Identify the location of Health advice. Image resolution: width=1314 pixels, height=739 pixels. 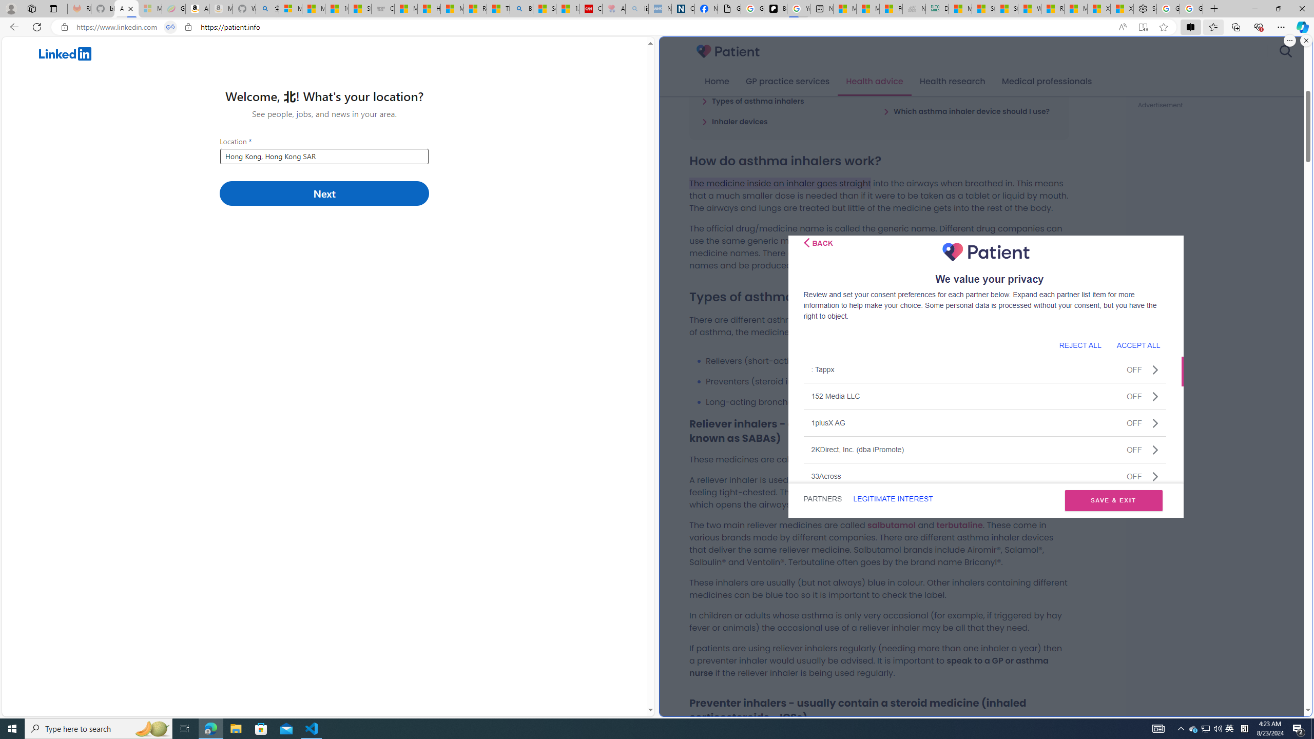
(875, 82).